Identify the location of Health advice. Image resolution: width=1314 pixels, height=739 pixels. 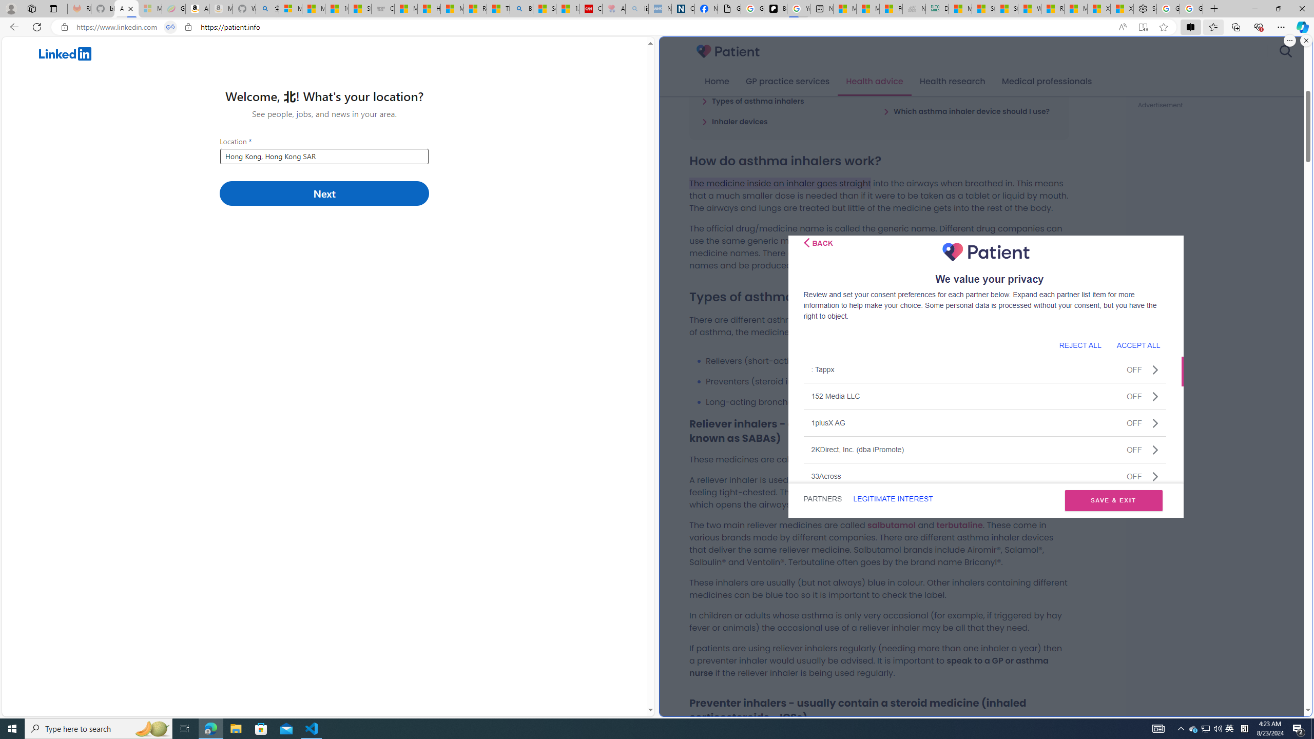
(875, 82).